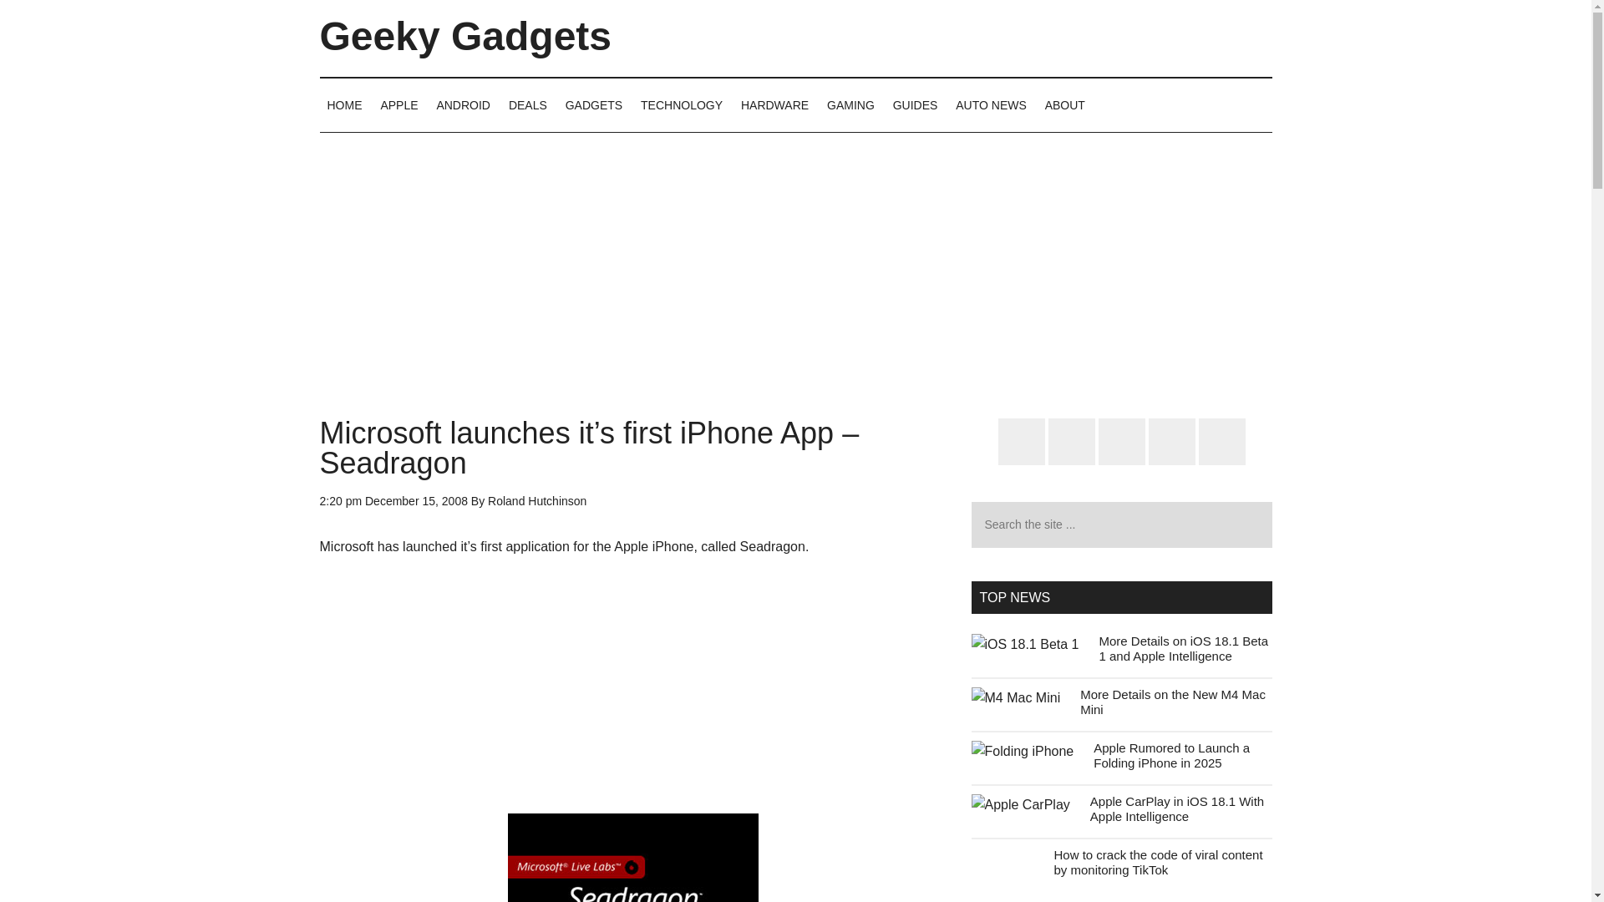 This screenshot has width=1604, height=902. I want to click on More Details on the New M4 Mac Mini, so click(1172, 702).